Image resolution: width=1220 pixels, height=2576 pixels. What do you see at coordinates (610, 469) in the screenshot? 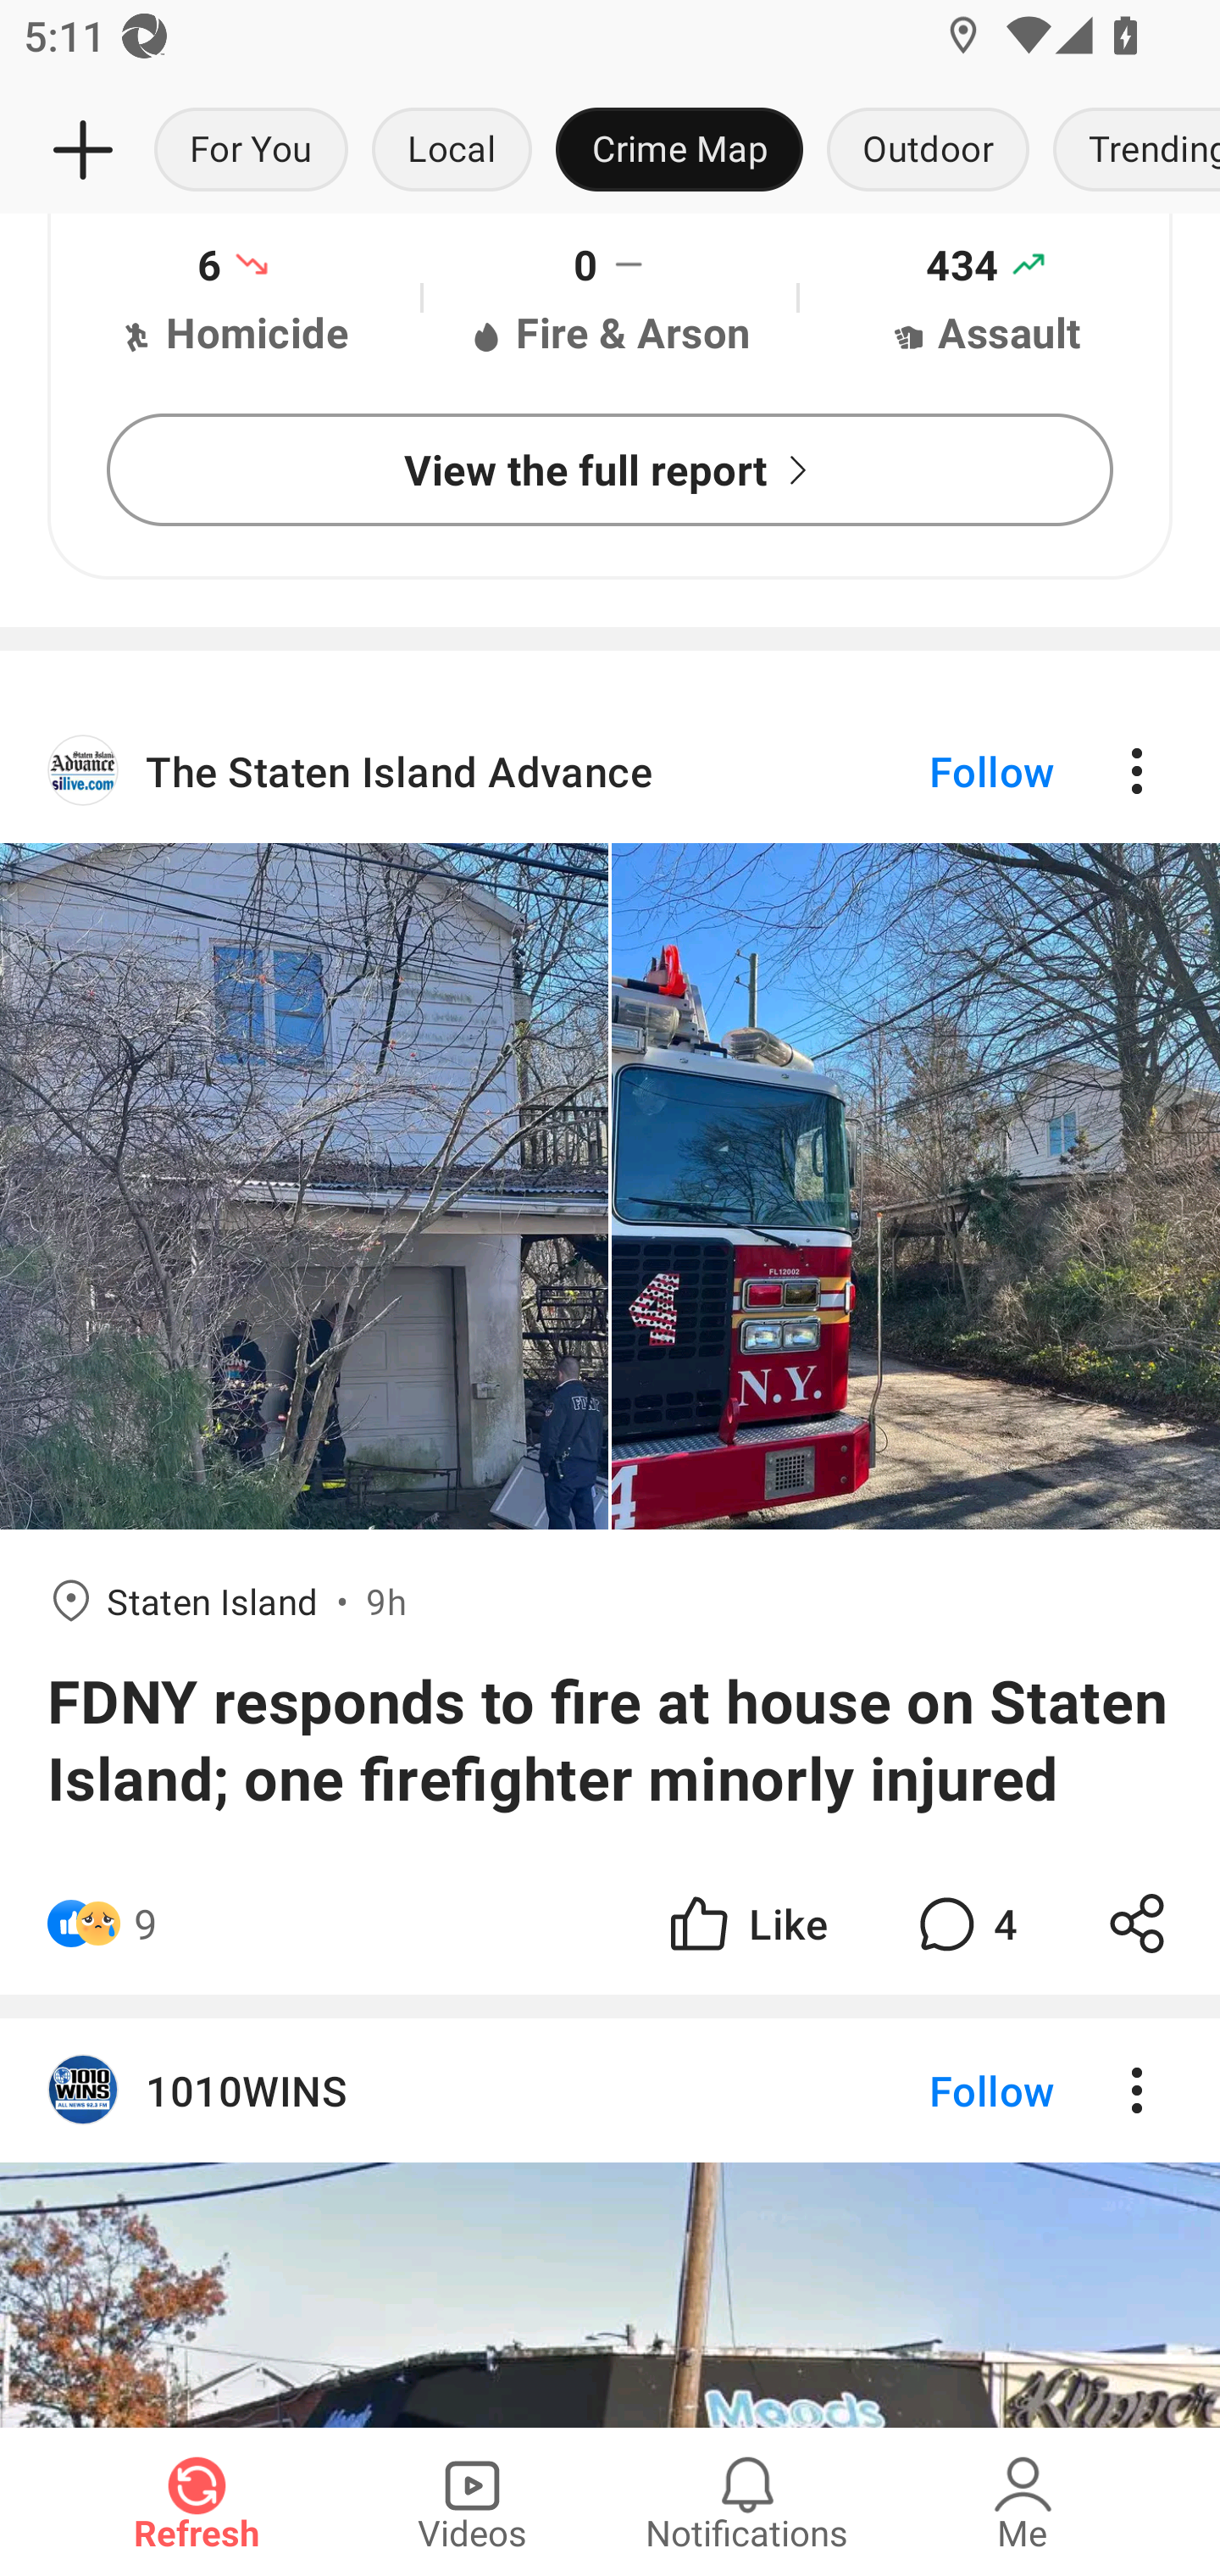
I see `View the full report` at bounding box center [610, 469].